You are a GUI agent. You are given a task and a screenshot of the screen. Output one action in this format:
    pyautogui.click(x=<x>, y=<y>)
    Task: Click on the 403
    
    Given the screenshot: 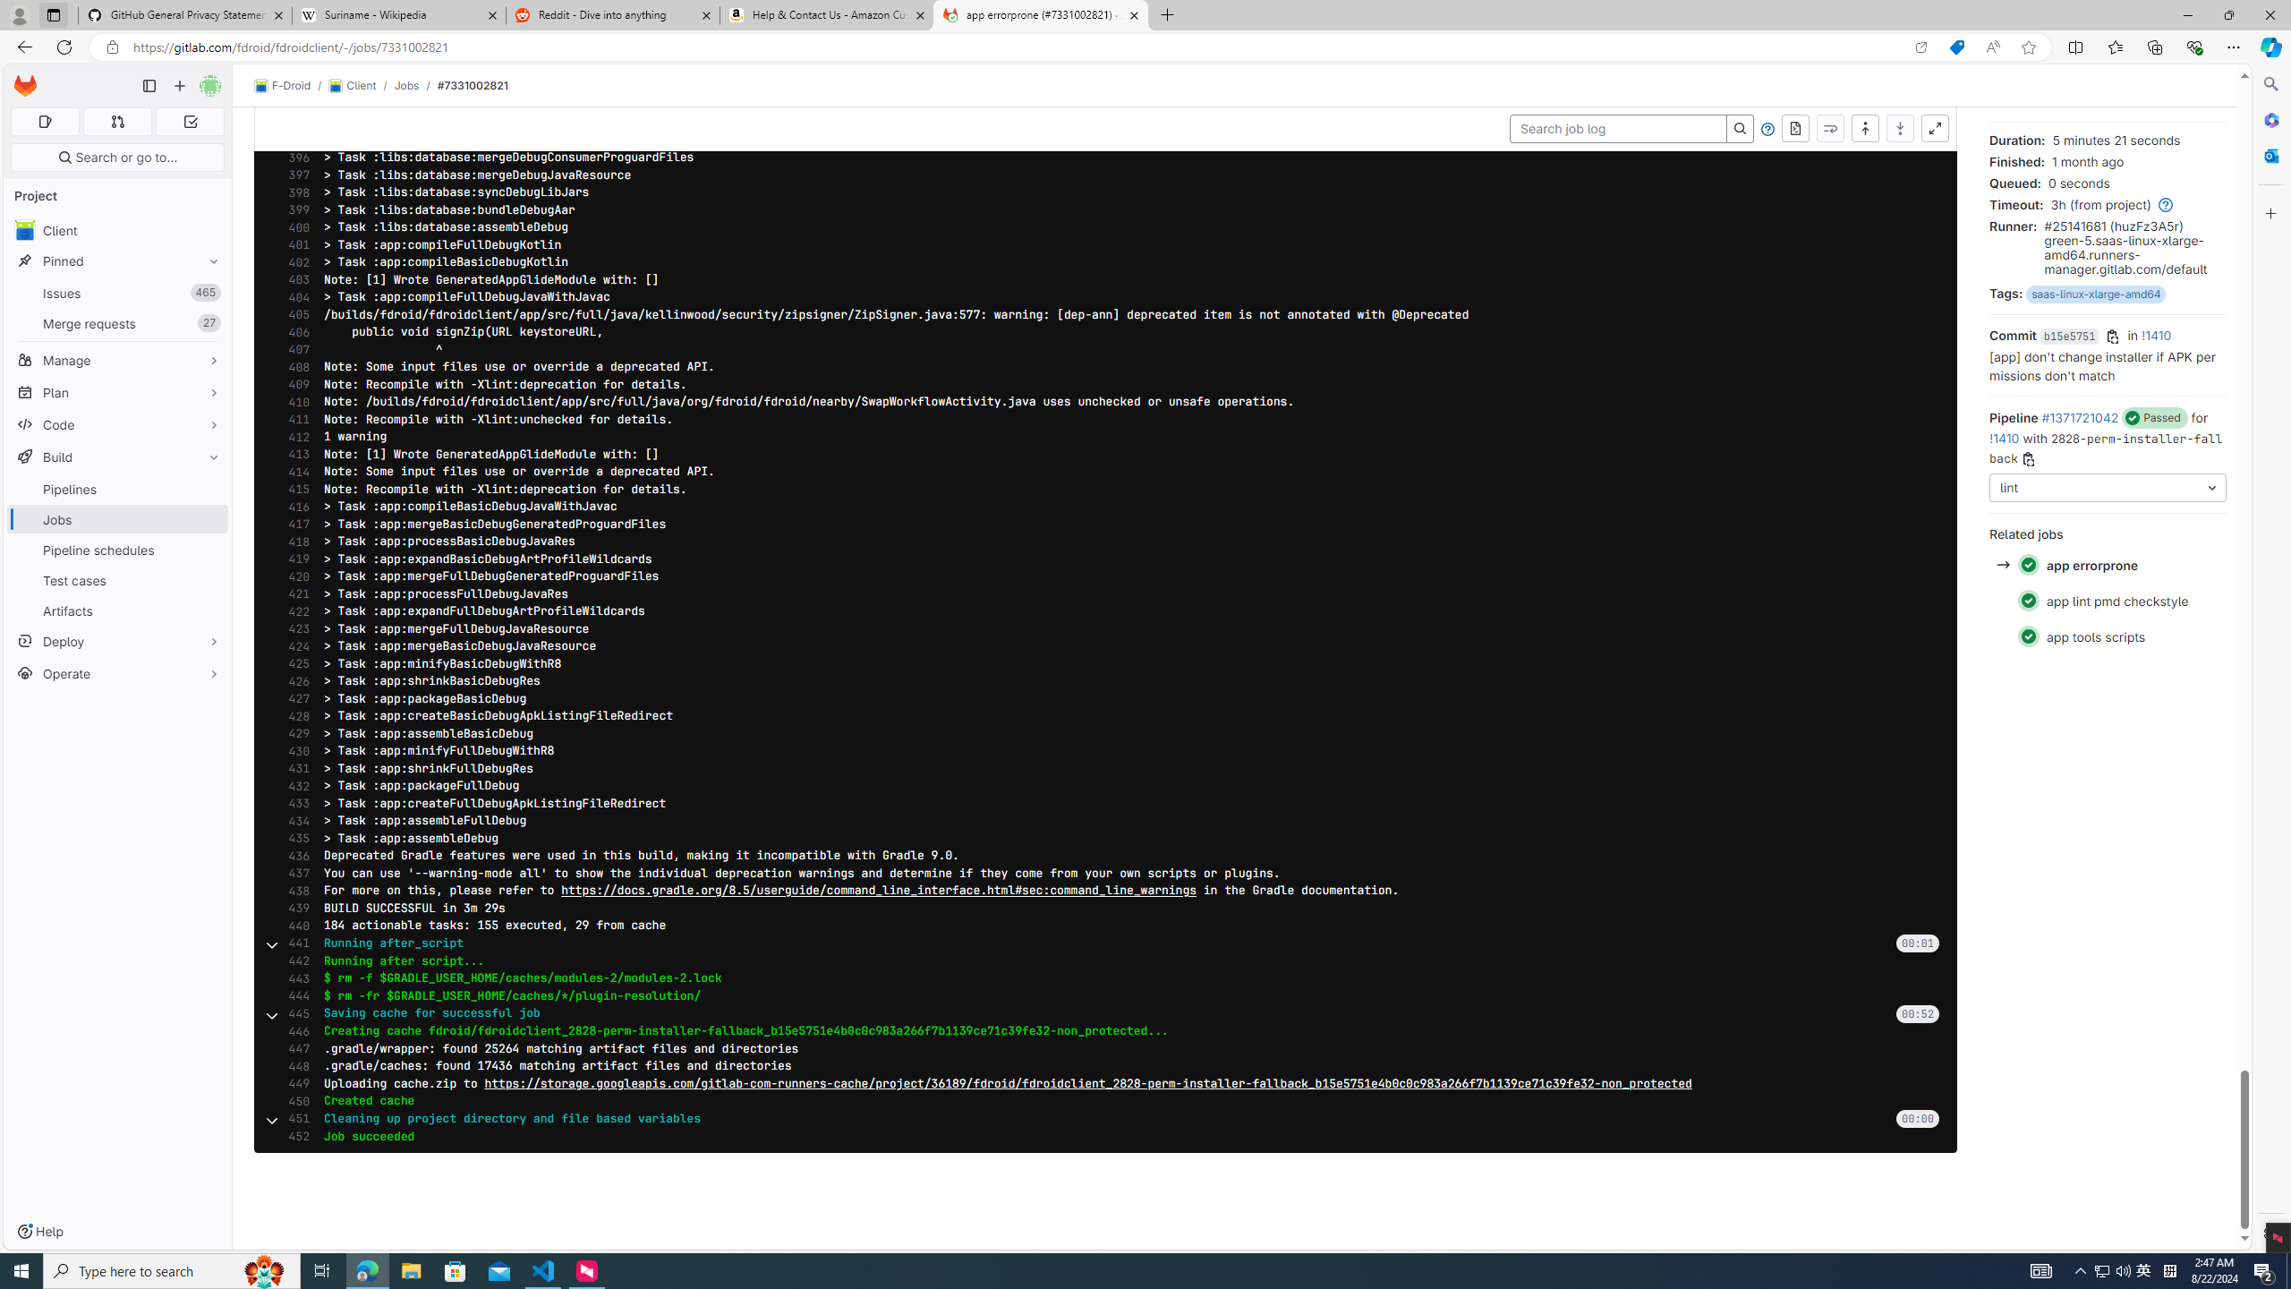 What is the action you would take?
    pyautogui.click(x=294, y=279)
    